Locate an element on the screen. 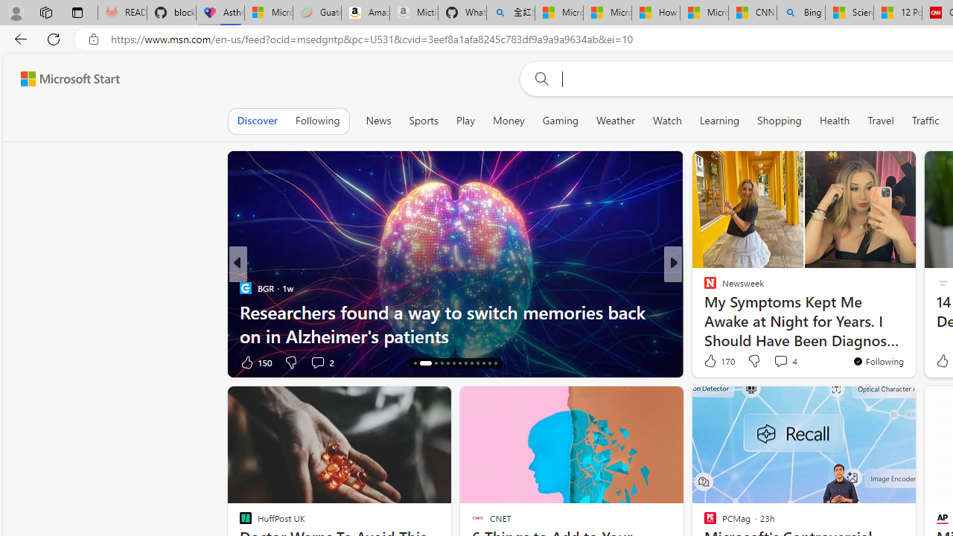  View comments 11 Comment is located at coordinates (776, 362).